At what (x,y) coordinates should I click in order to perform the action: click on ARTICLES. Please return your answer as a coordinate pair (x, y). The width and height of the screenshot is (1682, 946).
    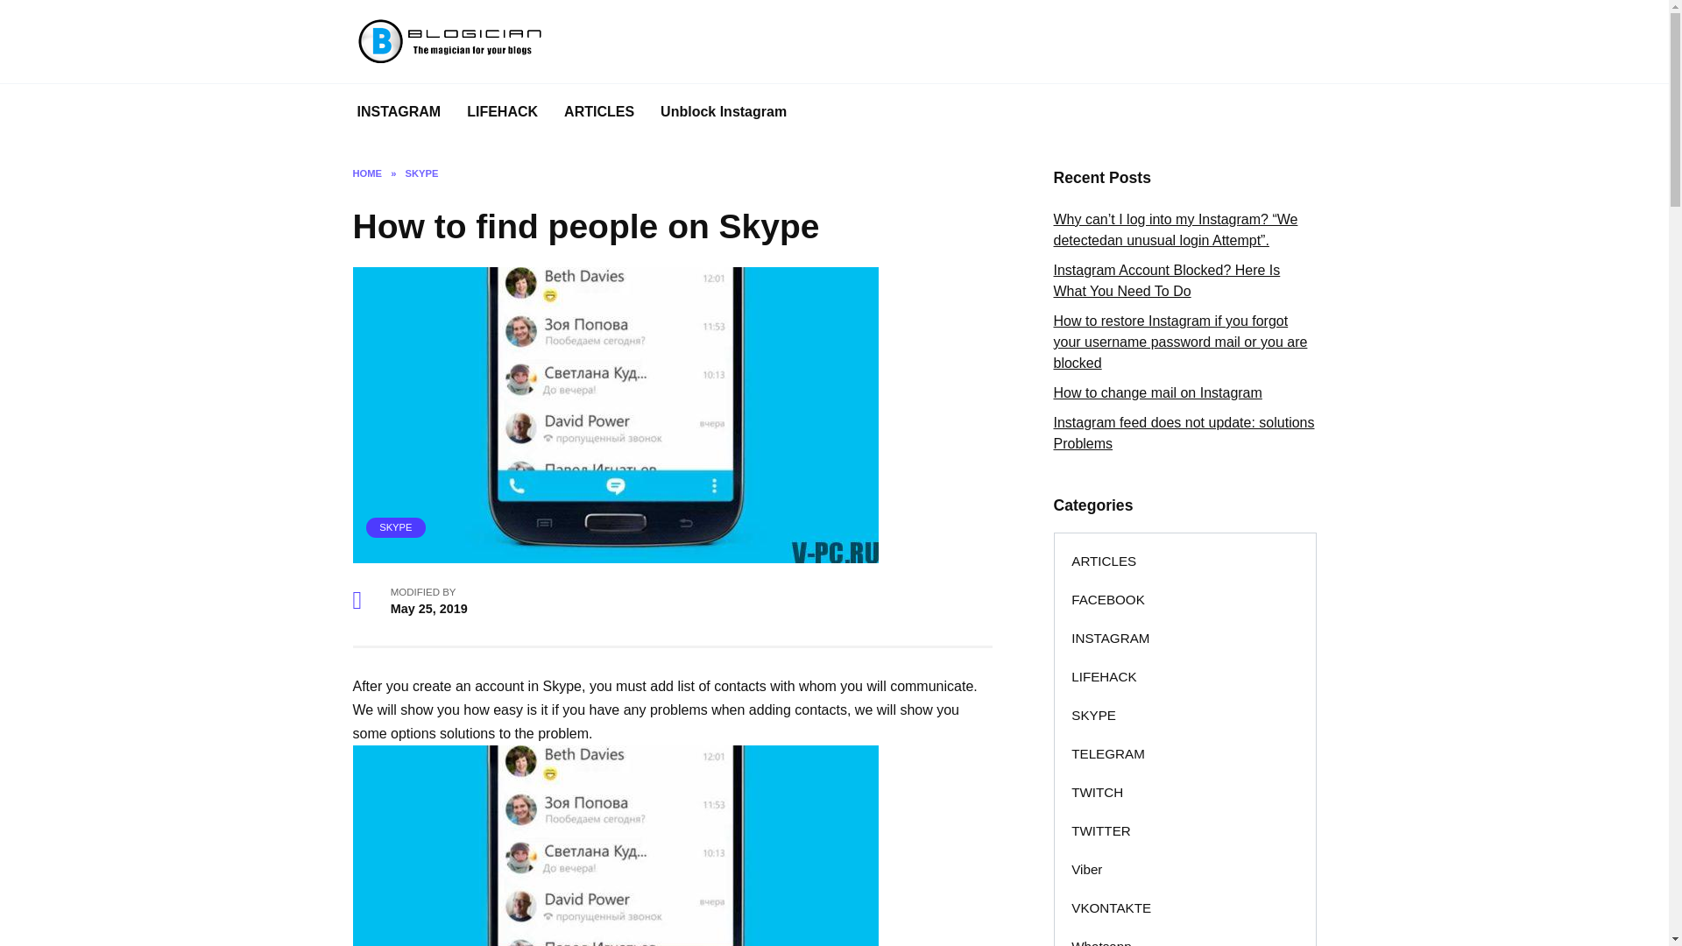
    Looking at the image, I should click on (599, 112).